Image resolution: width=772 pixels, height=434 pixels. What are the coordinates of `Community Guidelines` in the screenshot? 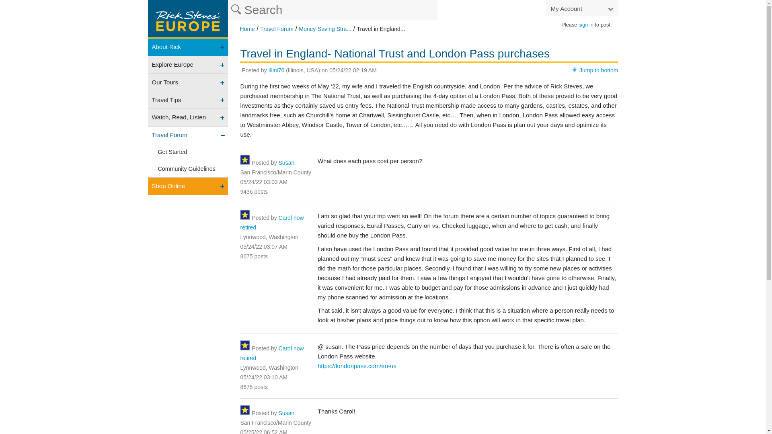 It's located at (188, 168).